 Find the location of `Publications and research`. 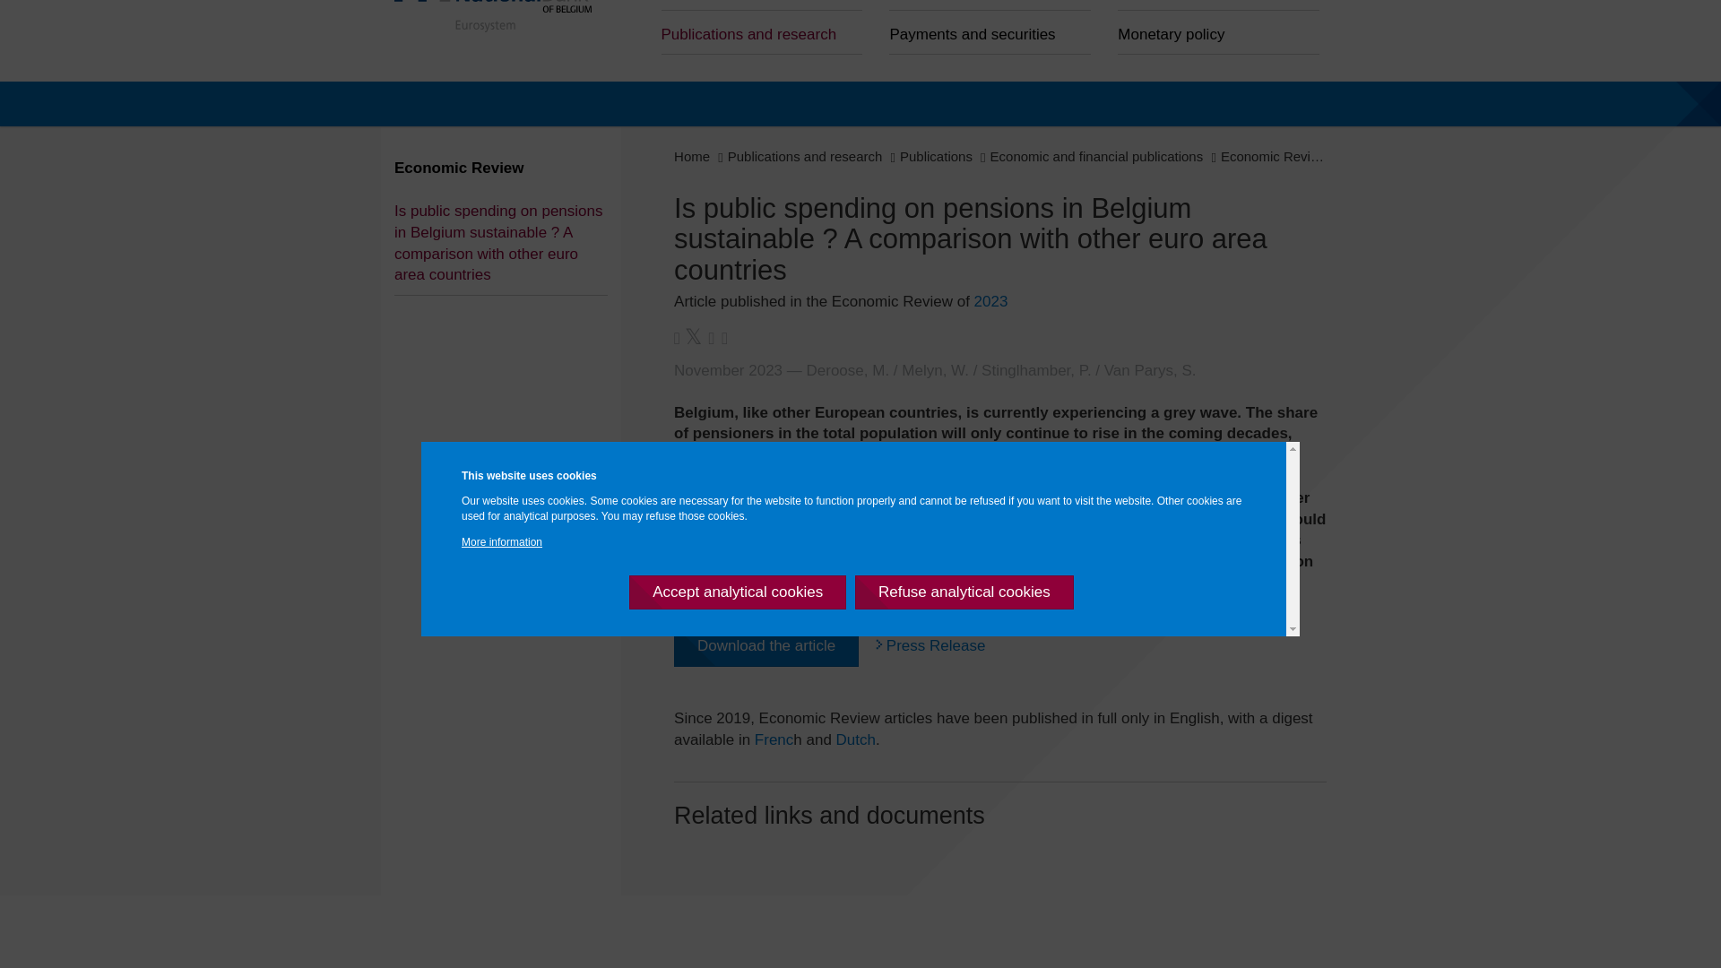

Publications and research is located at coordinates (798, 156).